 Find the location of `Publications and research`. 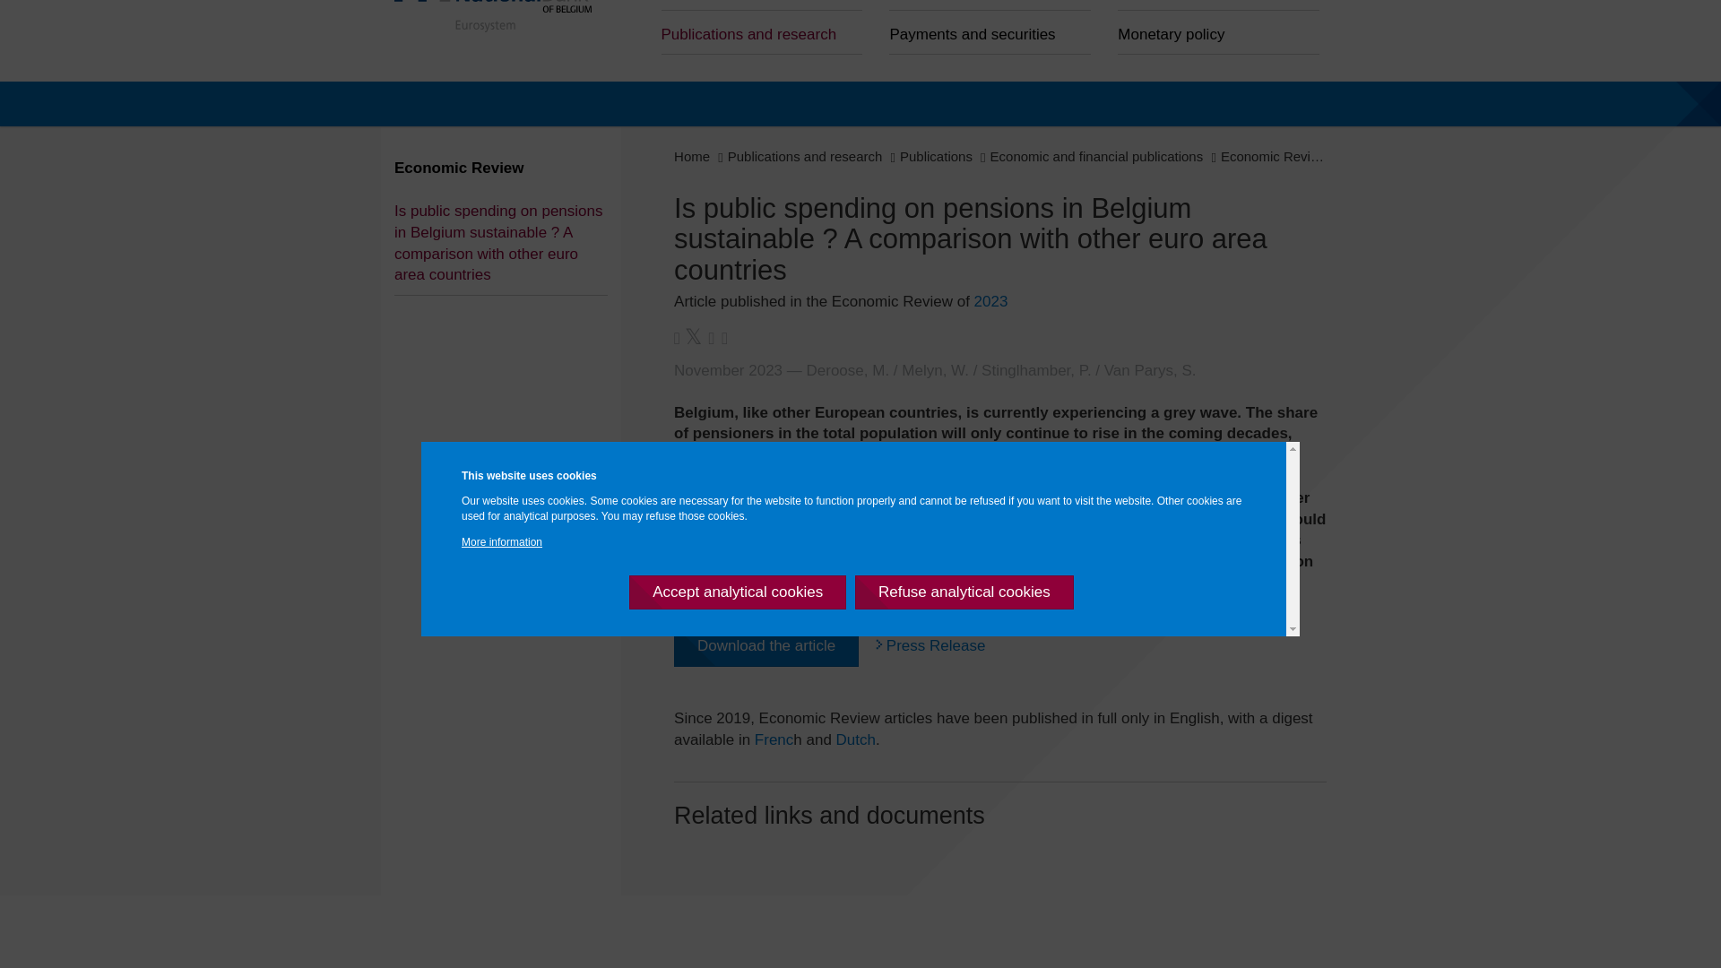

Publications and research is located at coordinates (798, 156).